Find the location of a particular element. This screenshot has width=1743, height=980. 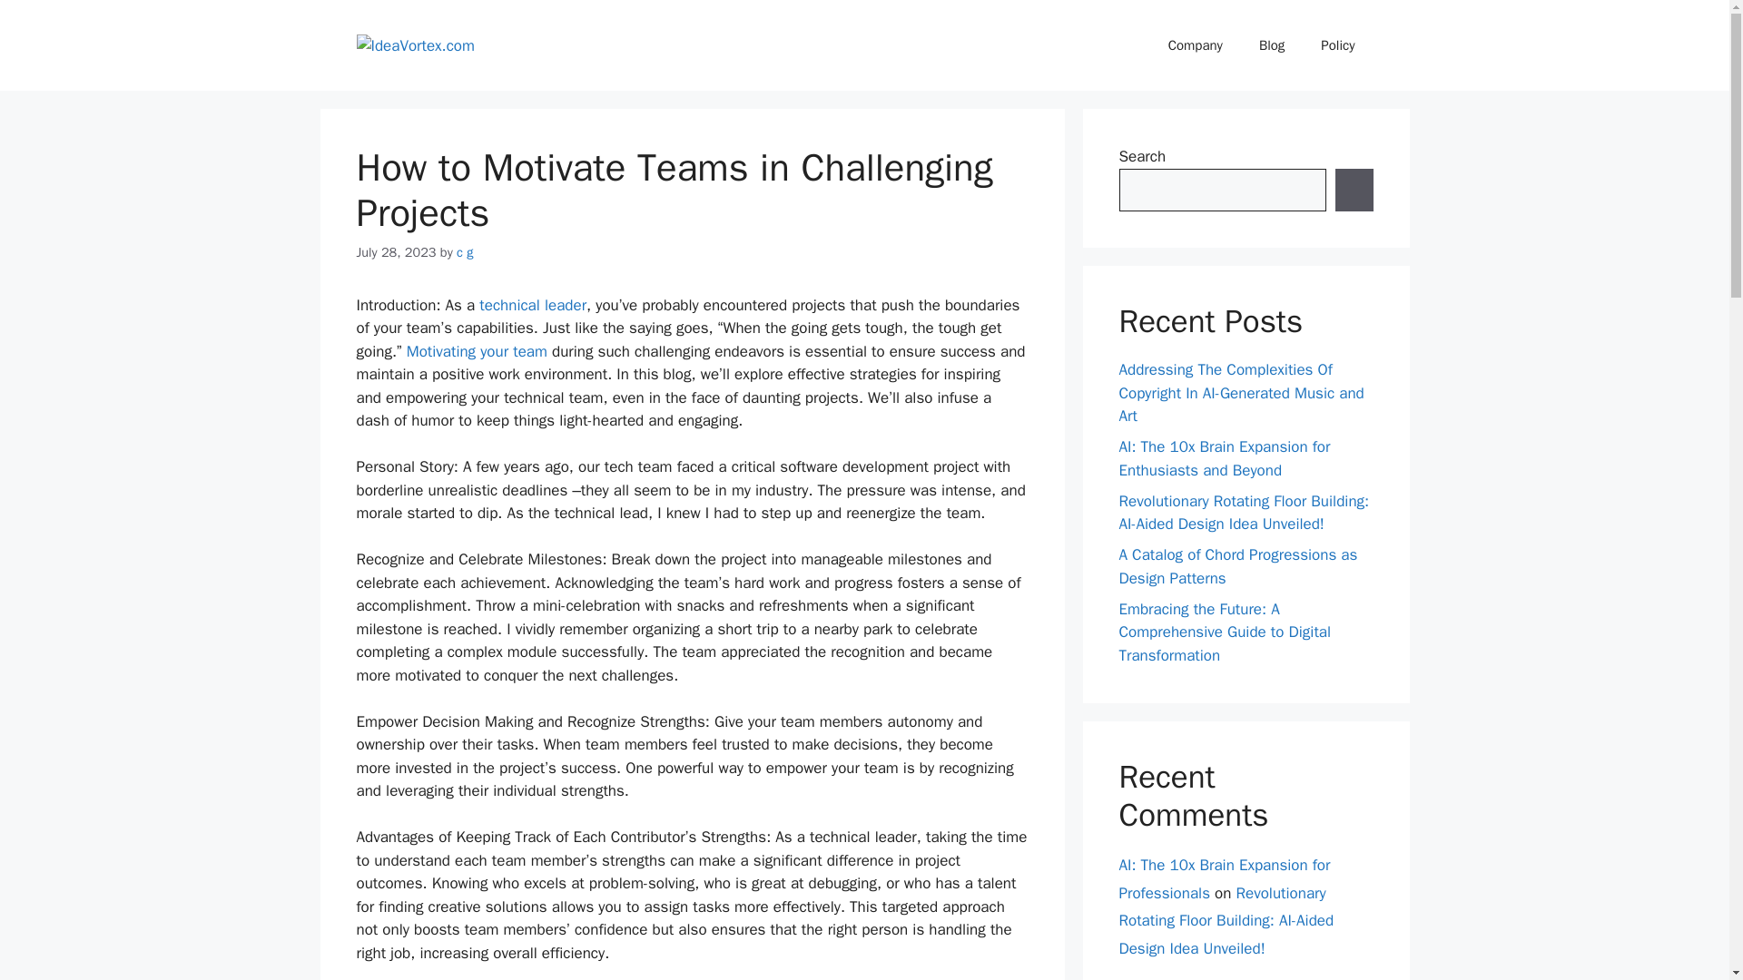

Policy is located at coordinates (1337, 45).